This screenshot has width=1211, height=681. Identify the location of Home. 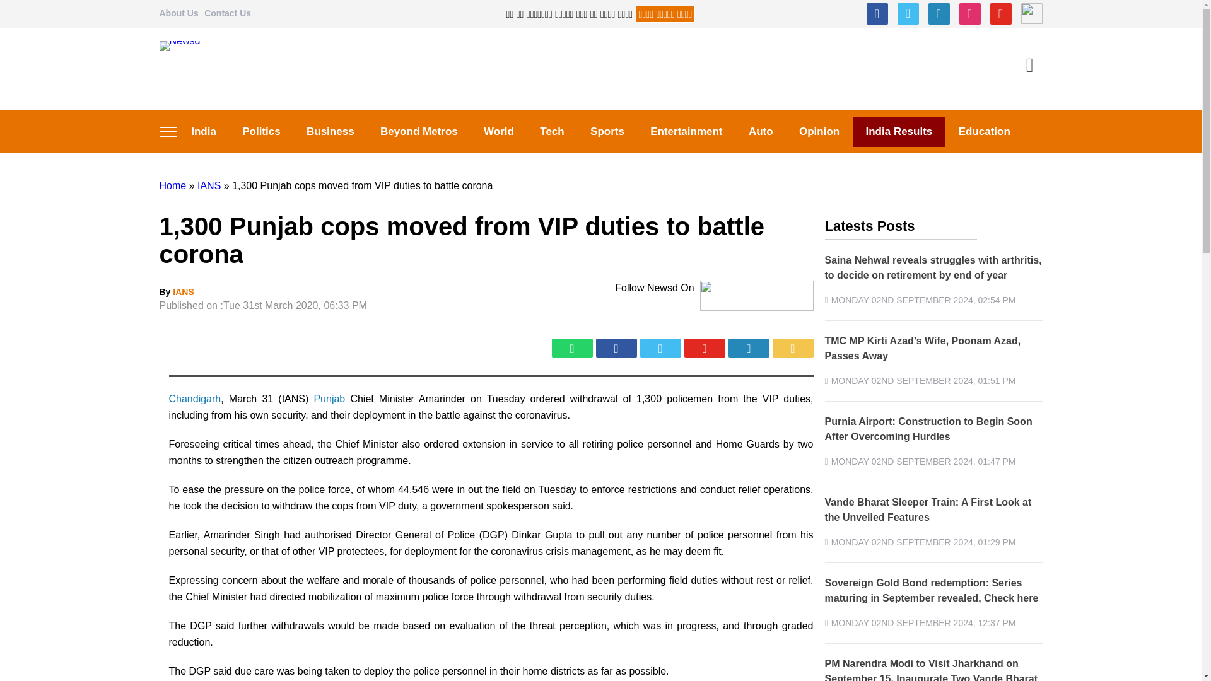
(172, 185).